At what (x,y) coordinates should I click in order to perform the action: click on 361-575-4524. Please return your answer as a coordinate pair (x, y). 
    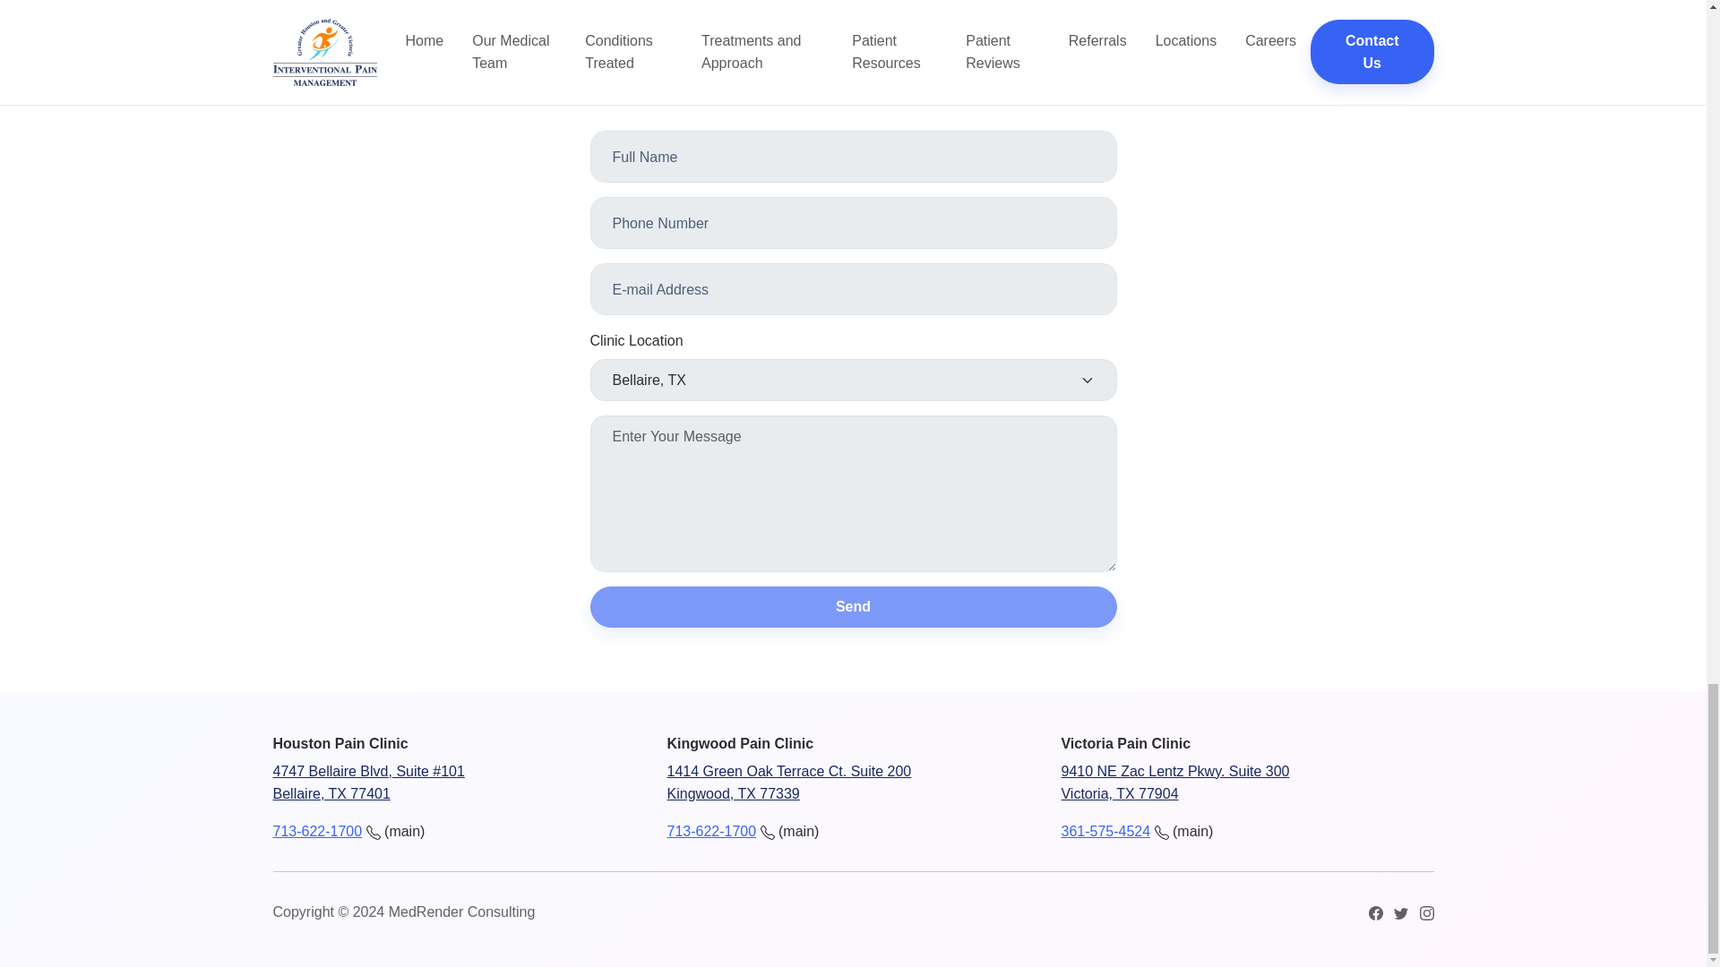
    Looking at the image, I should click on (853, 783).